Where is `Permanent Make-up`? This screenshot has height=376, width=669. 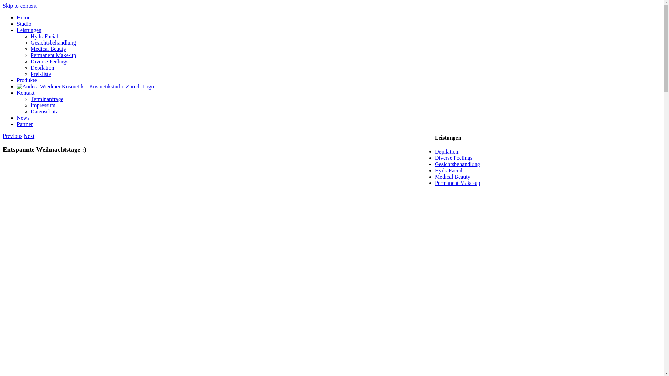
Permanent Make-up is located at coordinates (457, 183).